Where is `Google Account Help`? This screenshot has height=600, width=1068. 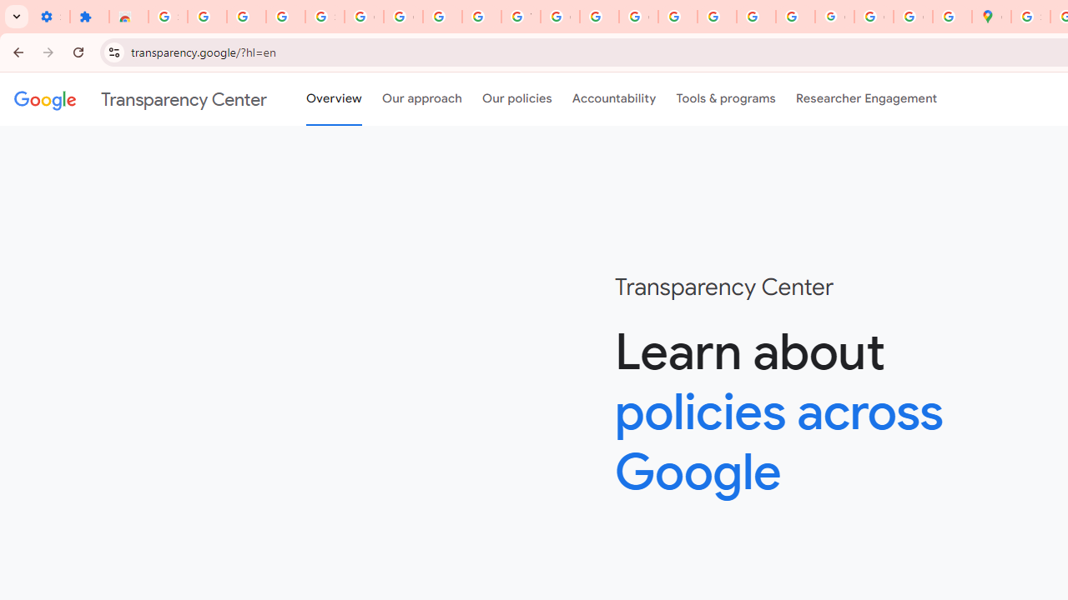
Google Account Help is located at coordinates (364, 17).